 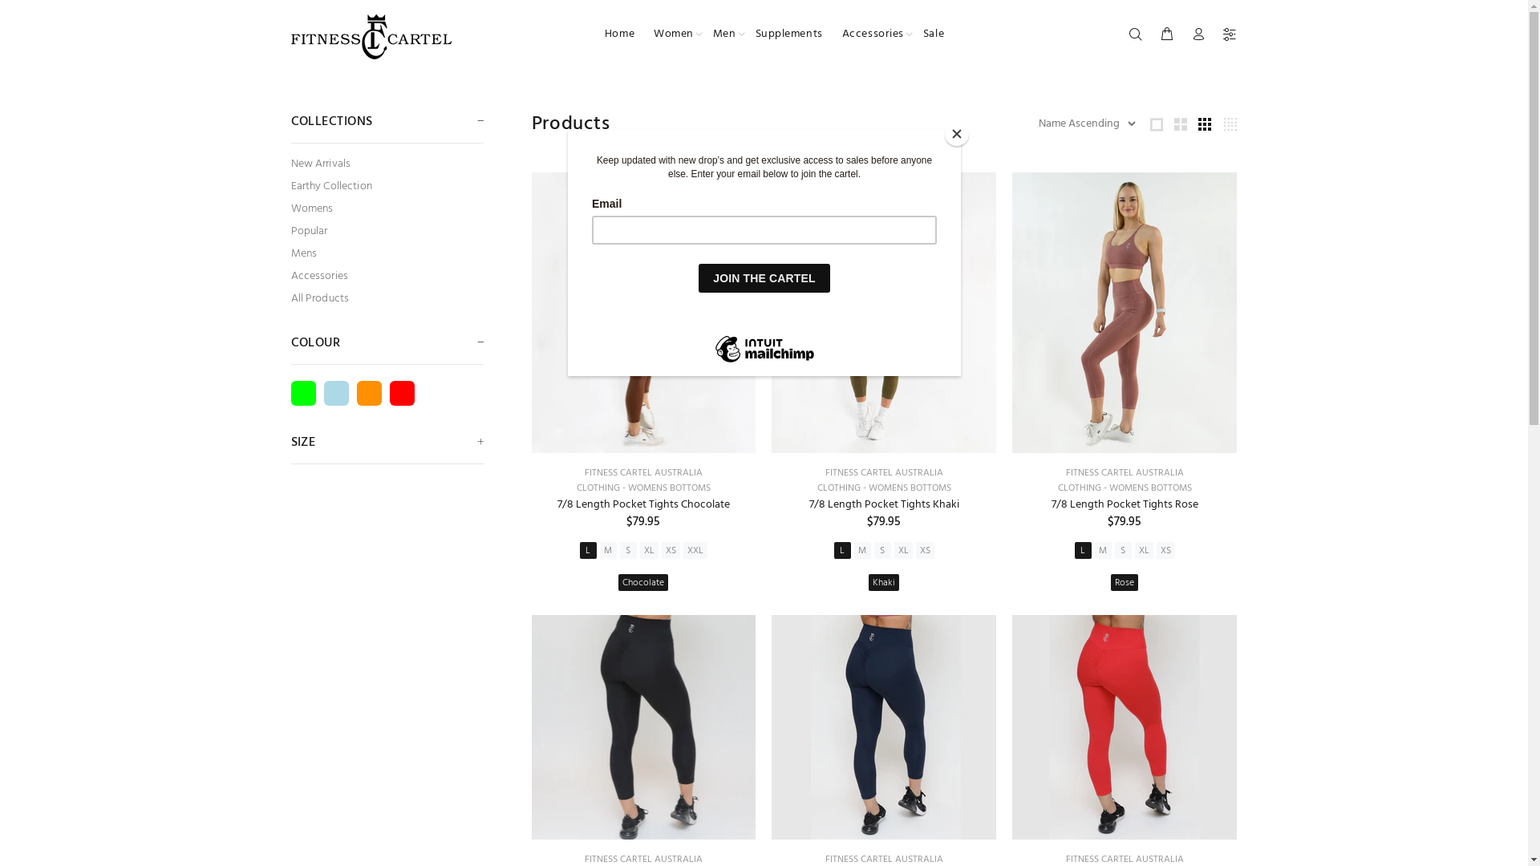 I want to click on Accessories, so click(x=387, y=277).